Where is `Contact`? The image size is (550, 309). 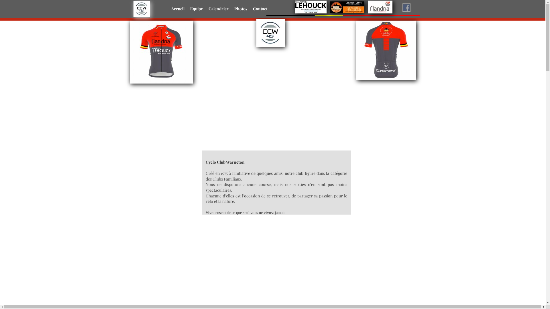 Contact is located at coordinates (260, 9).